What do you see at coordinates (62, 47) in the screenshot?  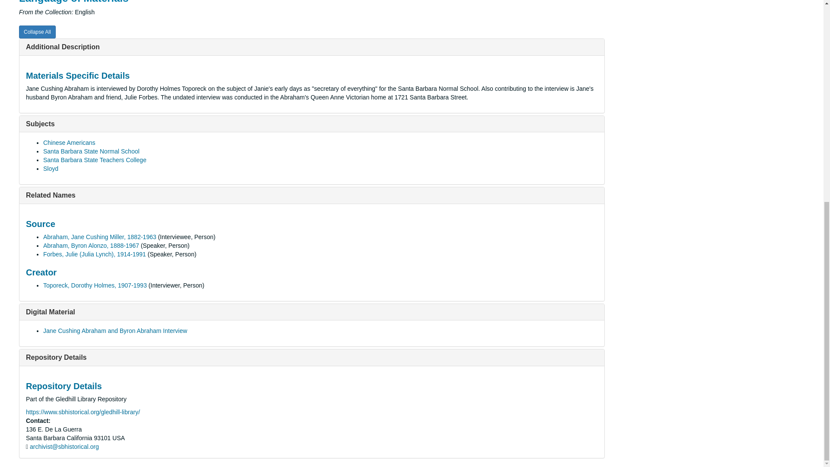 I see `Additional Description` at bounding box center [62, 47].